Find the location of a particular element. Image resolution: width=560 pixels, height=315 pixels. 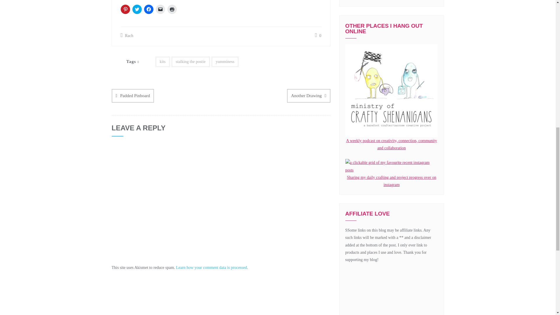

yumminess is located at coordinates (225, 62).